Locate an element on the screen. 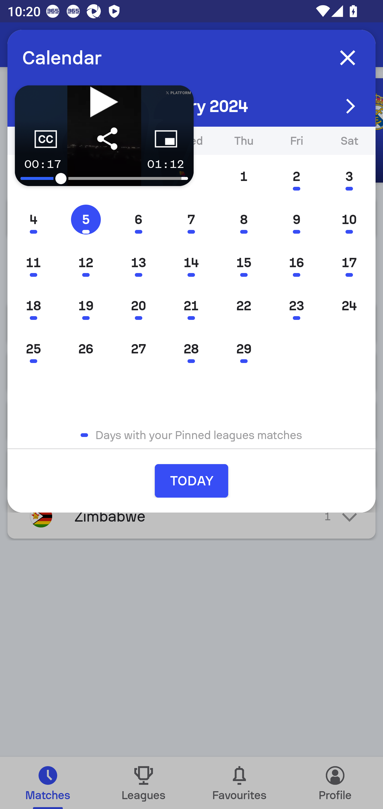  29 is located at coordinates (244, 349).